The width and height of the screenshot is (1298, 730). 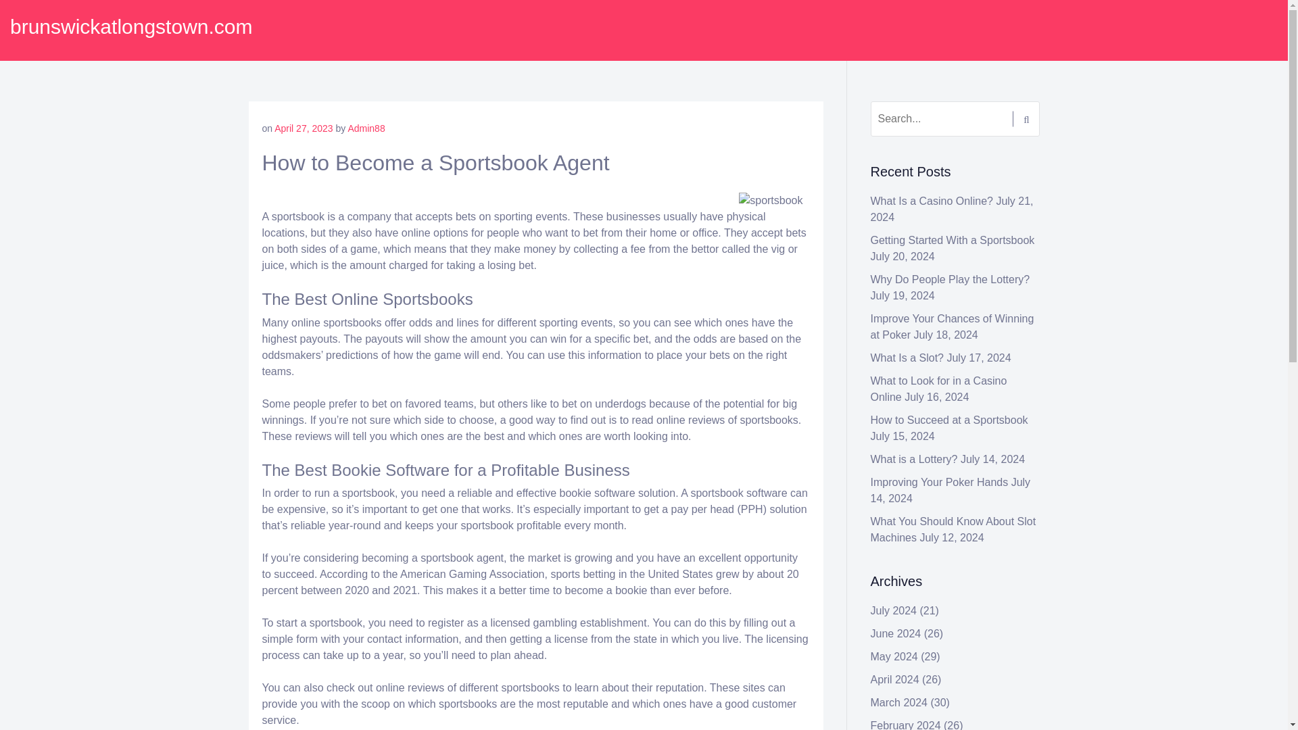 I want to click on What Is a Casino Online?, so click(x=932, y=201).